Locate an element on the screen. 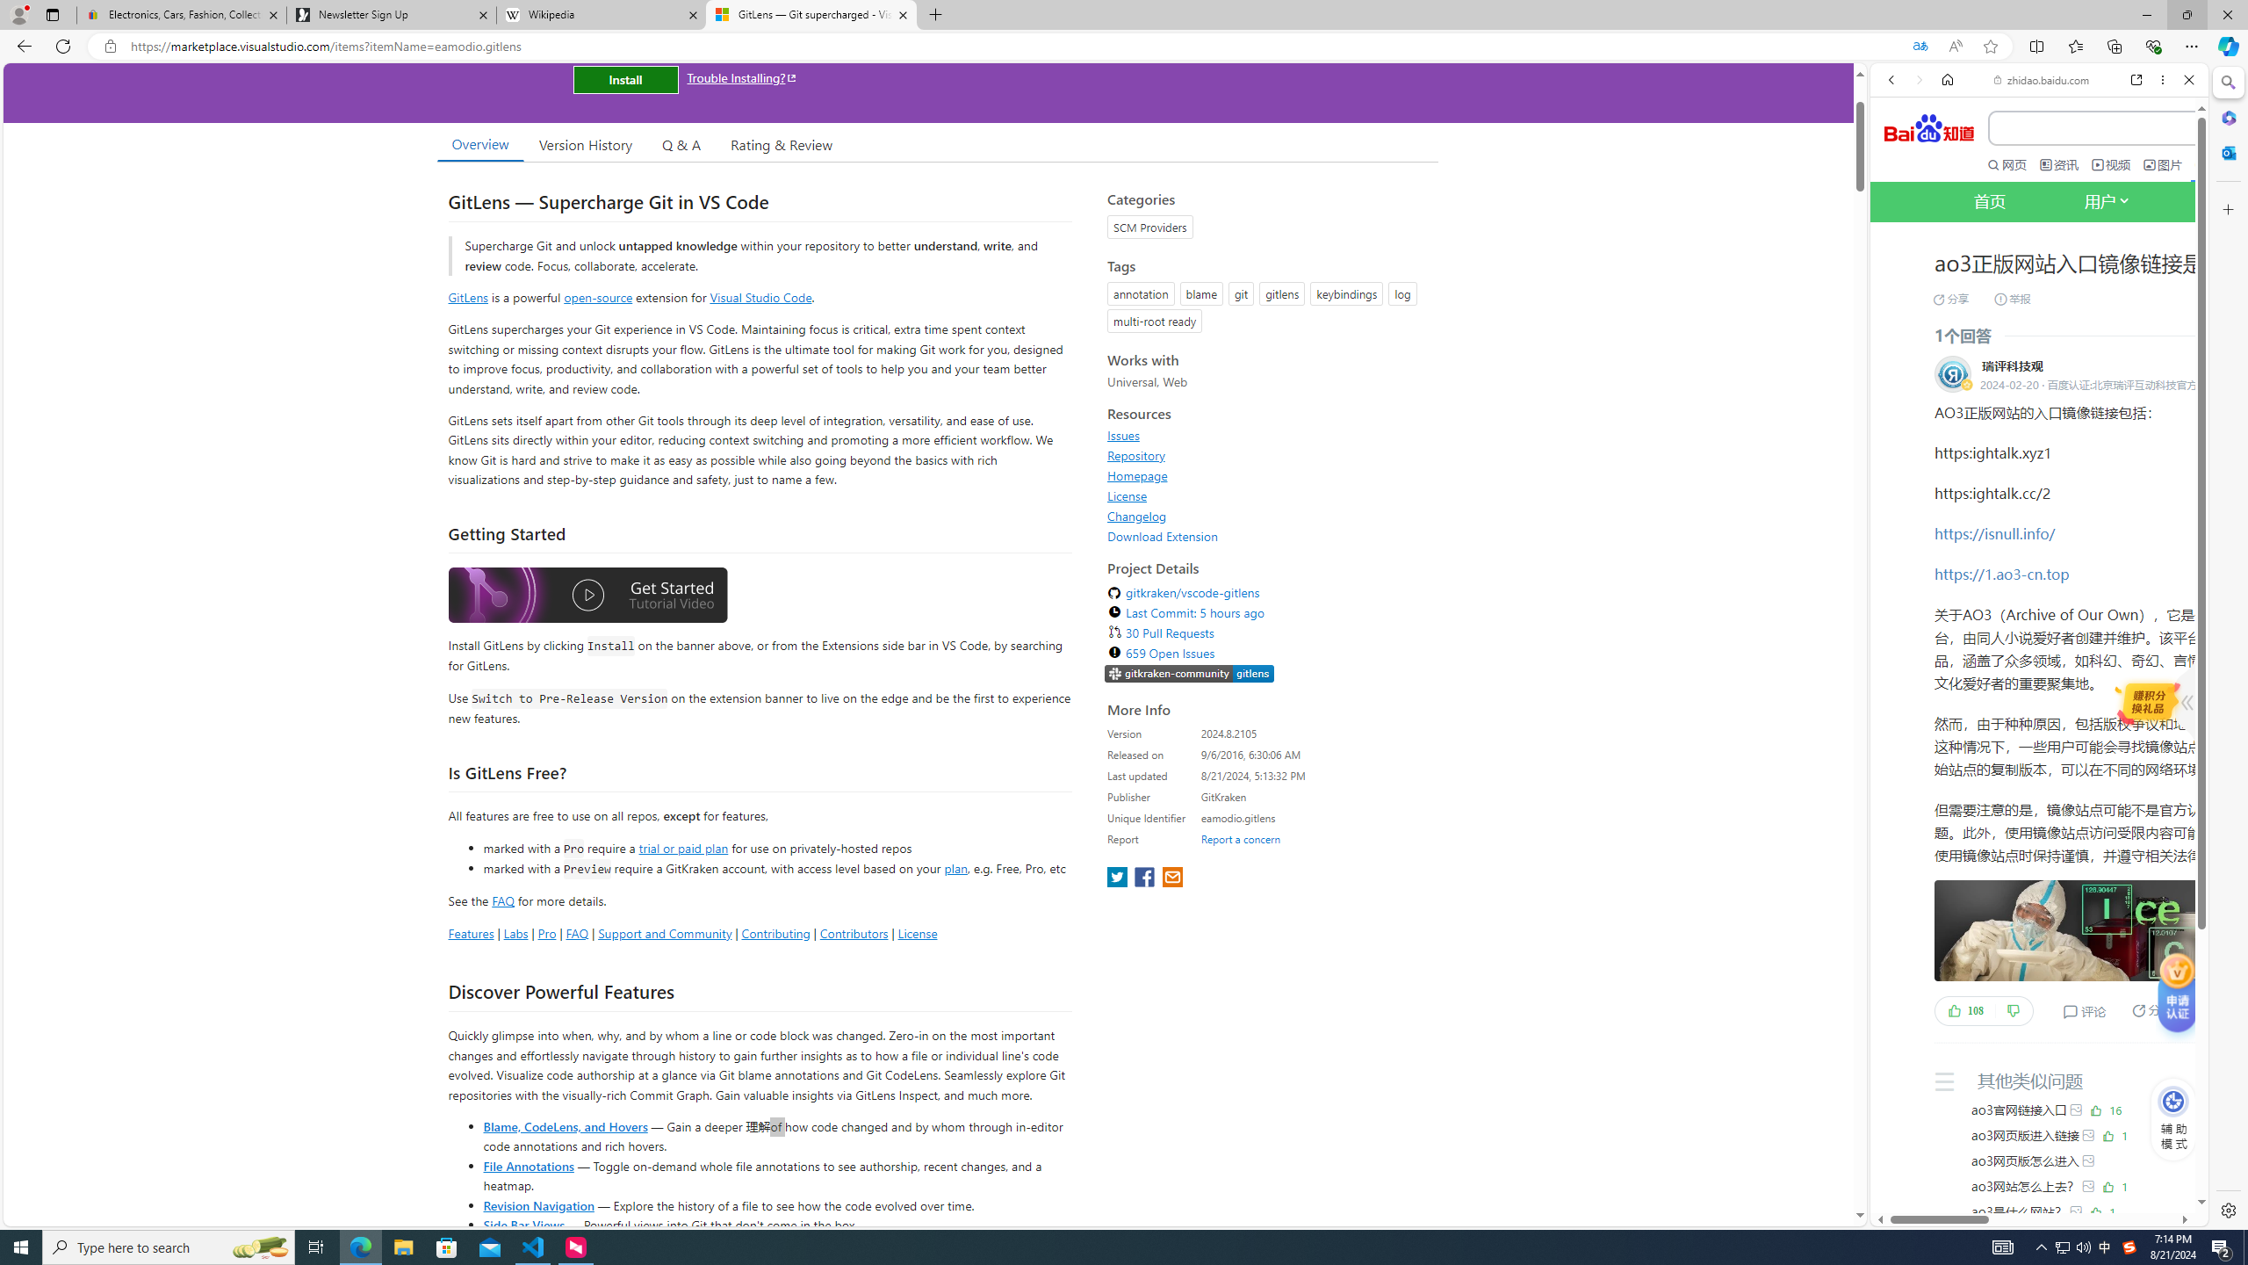  Version History is located at coordinates (585, 144).